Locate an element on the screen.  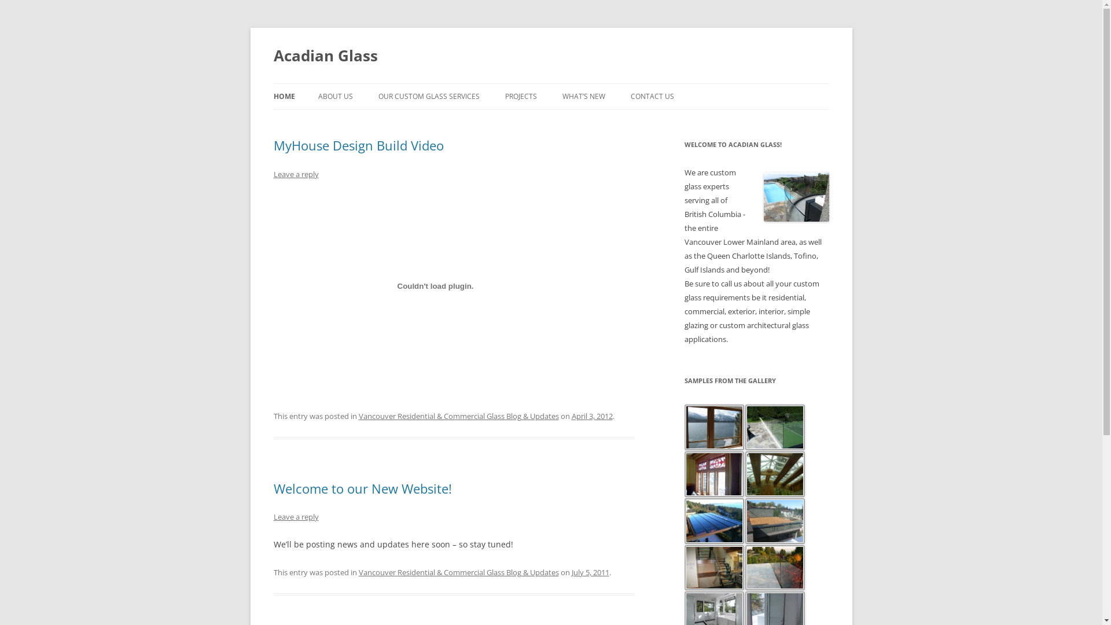
VANCOUVER CUSTOM GLASS SPECIALISTS is located at coordinates (689, 128).